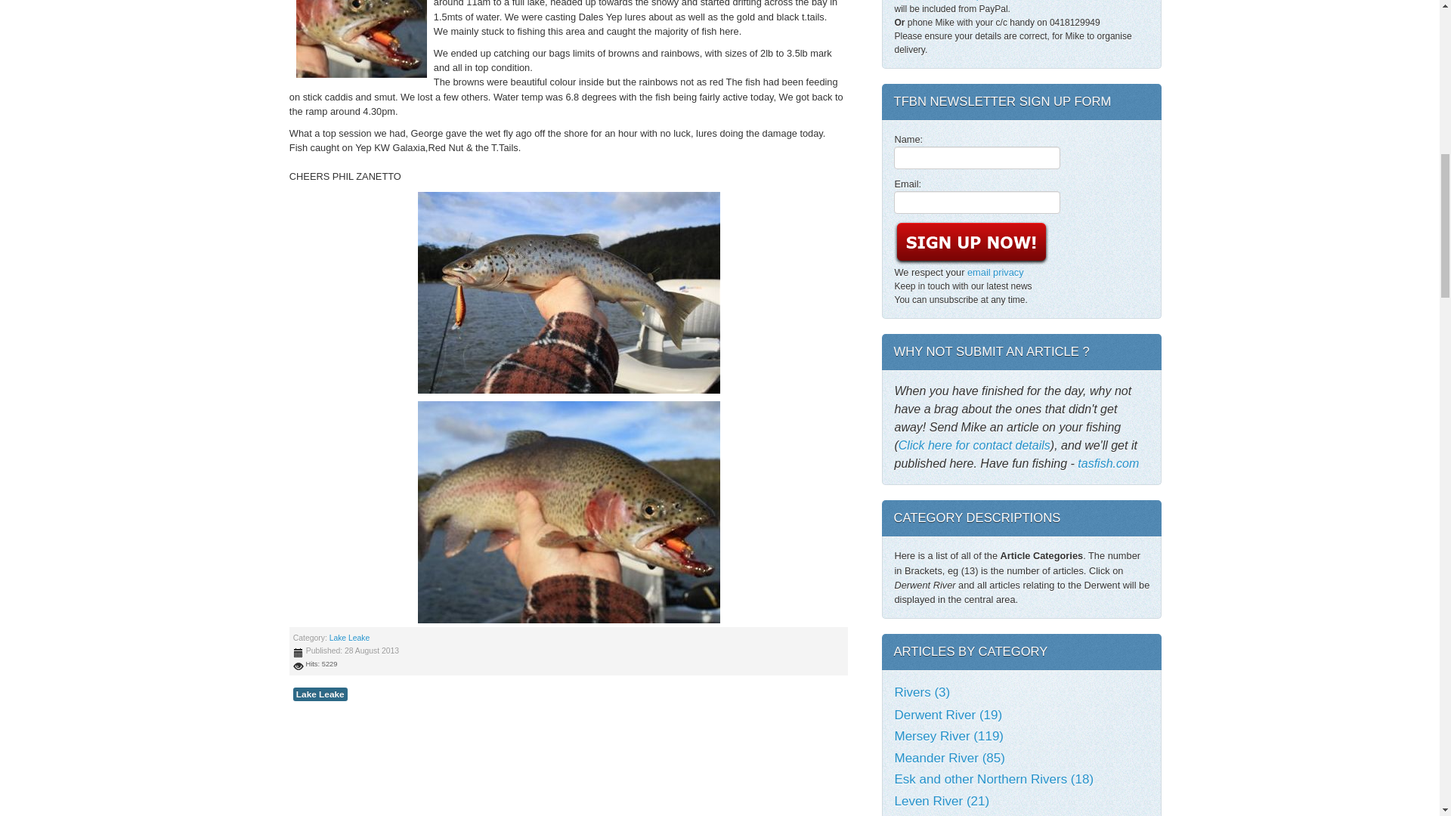 This screenshot has width=1451, height=816. I want to click on tasfish.com, so click(1108, 463).